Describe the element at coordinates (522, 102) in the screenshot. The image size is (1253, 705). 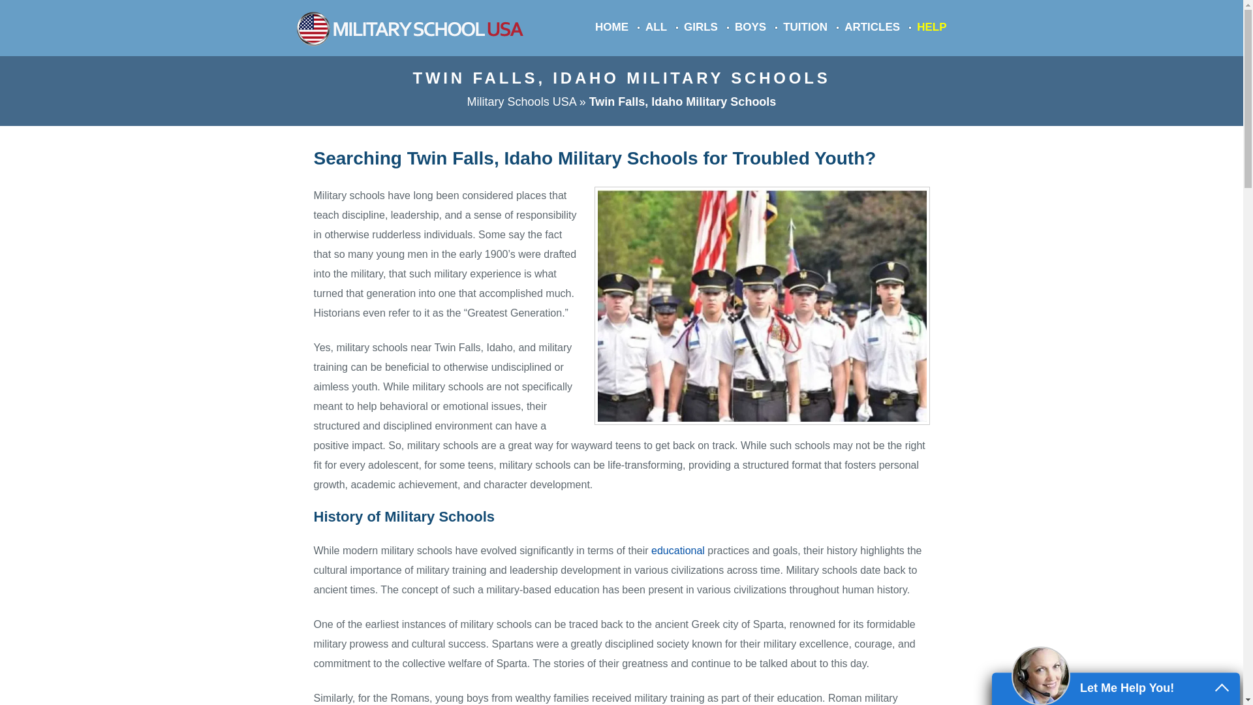
I see `Military Schools USA` at that location.